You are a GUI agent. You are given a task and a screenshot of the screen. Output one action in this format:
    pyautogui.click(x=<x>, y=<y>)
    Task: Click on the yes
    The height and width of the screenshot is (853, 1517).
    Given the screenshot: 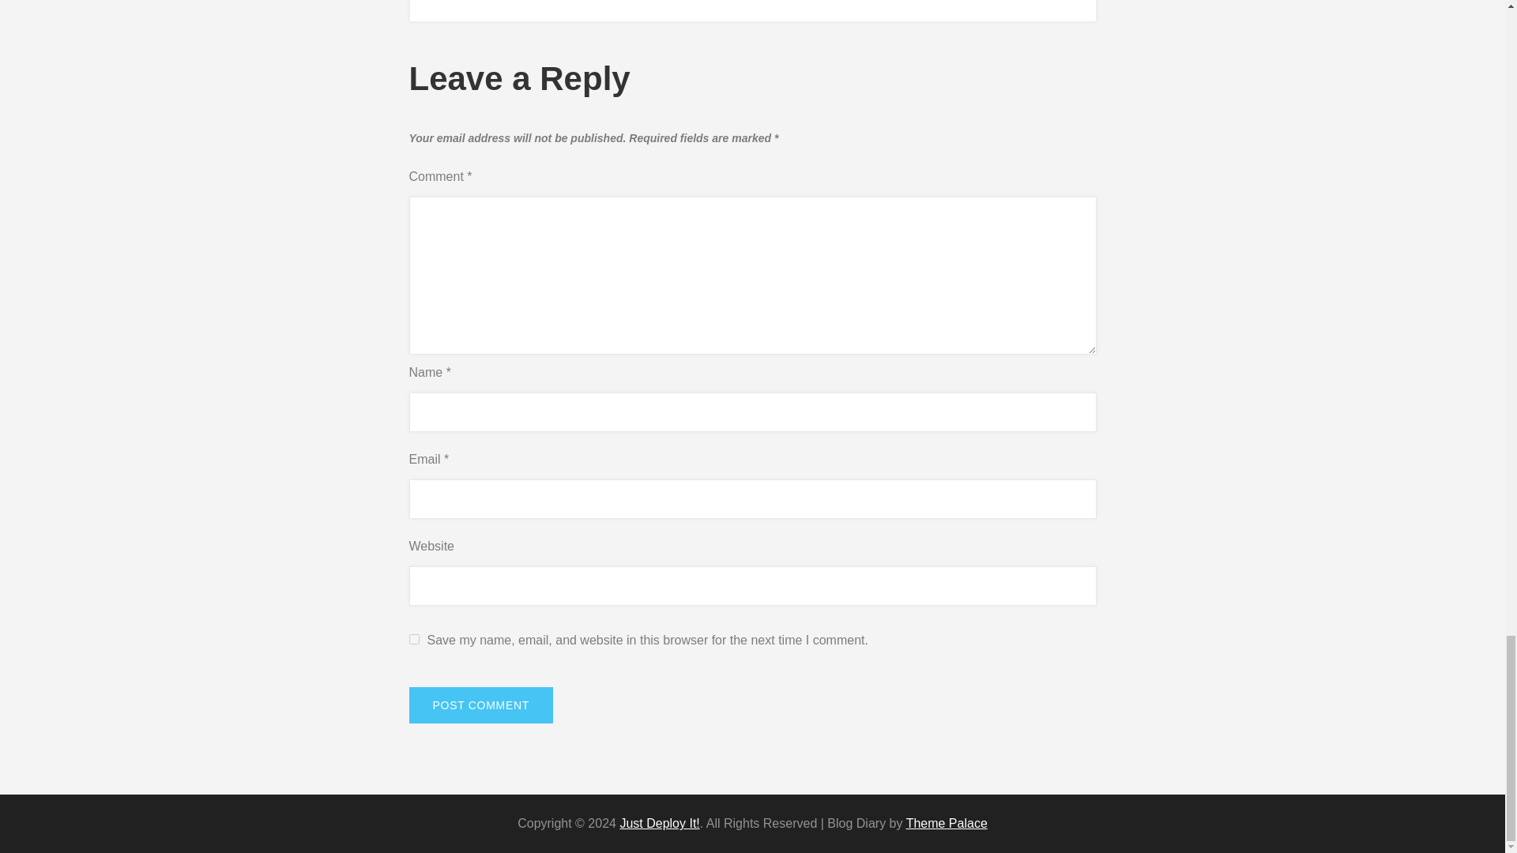 What is the action you would take?
    pyautogui.click(x=414, y=640)
    